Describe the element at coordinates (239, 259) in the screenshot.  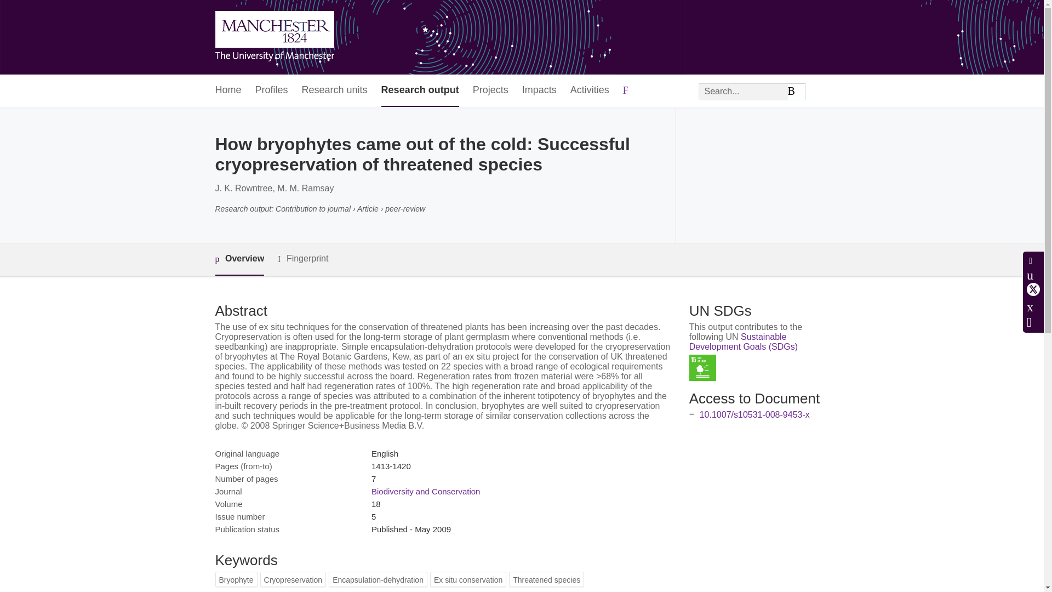
I see `Overview` at that location.